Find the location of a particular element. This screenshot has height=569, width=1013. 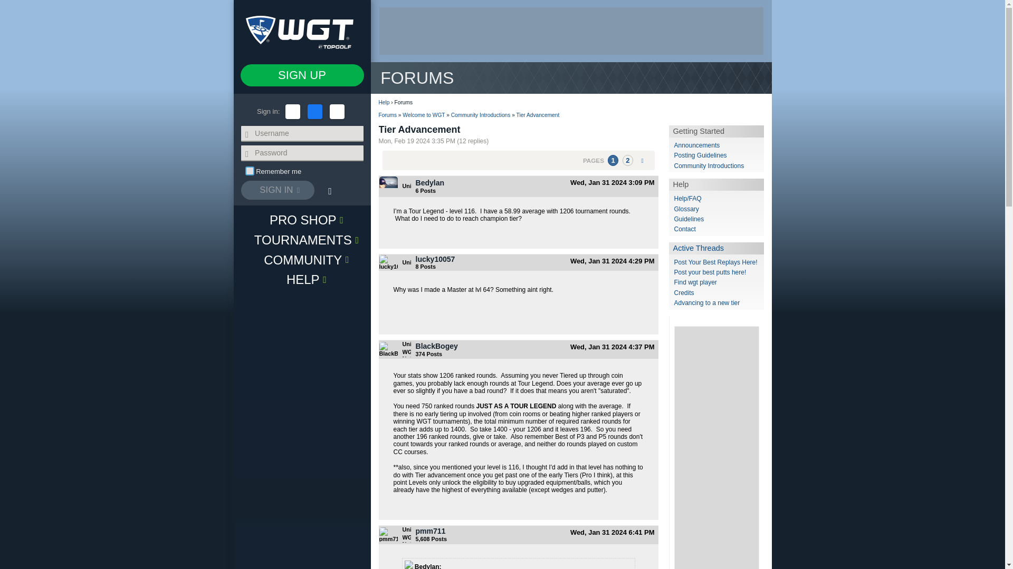

COMMUNITY is located at coordinates (302, 259).